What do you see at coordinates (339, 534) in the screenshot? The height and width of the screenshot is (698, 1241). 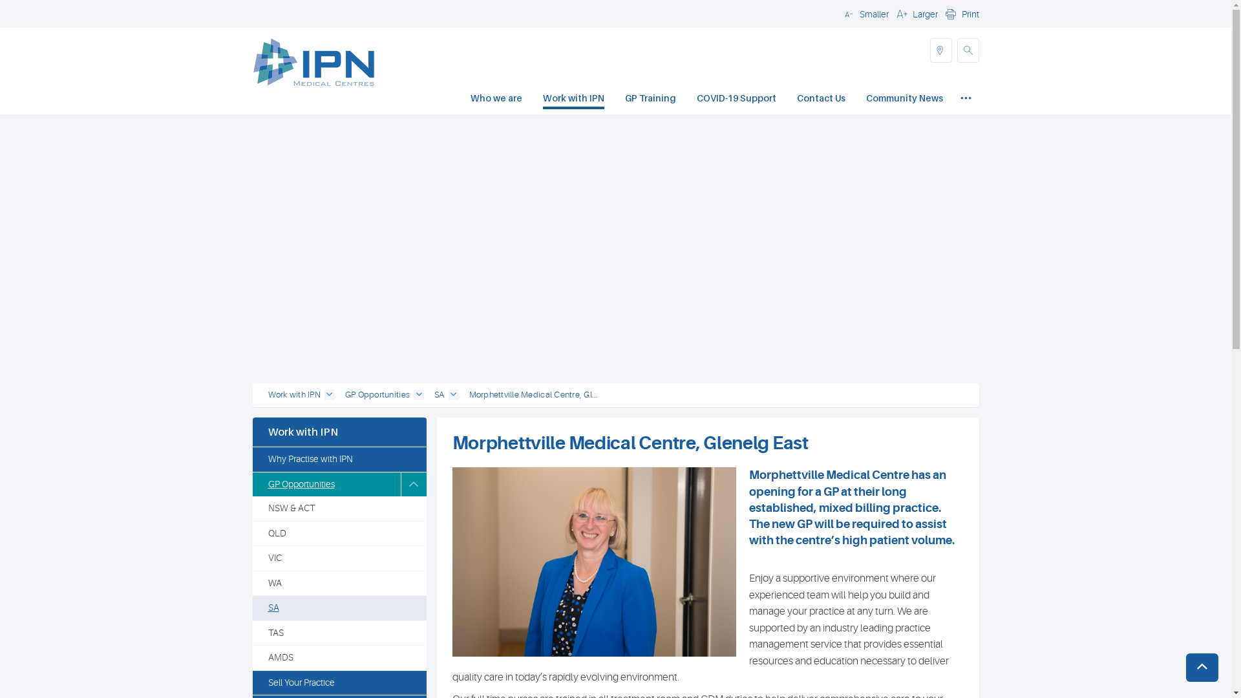 I see `QLD` at bounding box center [339, 534].